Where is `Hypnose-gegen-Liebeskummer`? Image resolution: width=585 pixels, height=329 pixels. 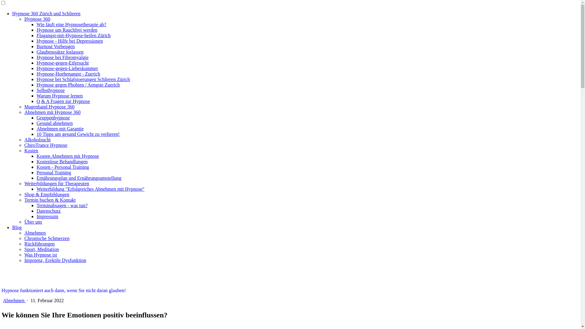 Hypnose-gegen-Liebeskummer is located at coordinates (67, 68).